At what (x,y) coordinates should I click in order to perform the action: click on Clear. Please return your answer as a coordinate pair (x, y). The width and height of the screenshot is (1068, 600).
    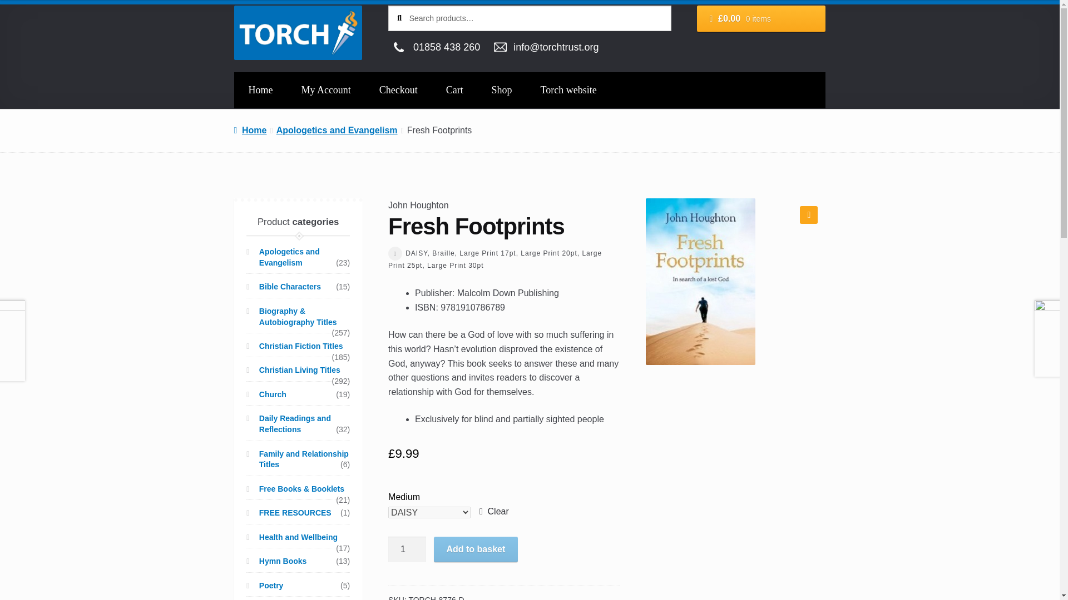
    Looking at the image, I should click on (494, 512).